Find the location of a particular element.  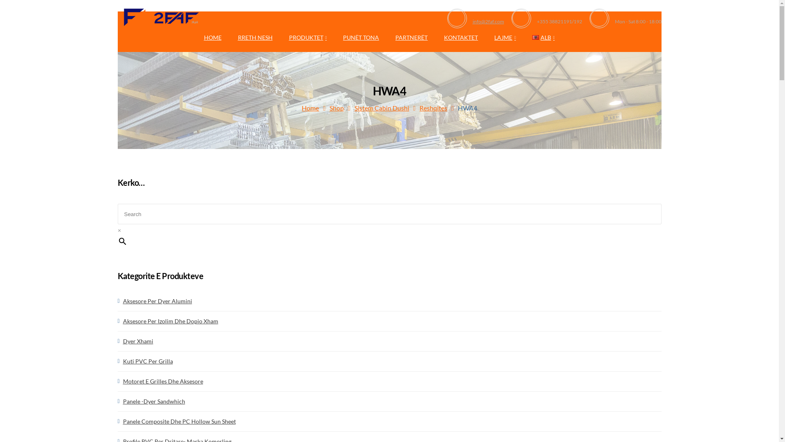

Panele Composite Dhe PC Hollow Sun Sheet is located at coordinates (179, 422).